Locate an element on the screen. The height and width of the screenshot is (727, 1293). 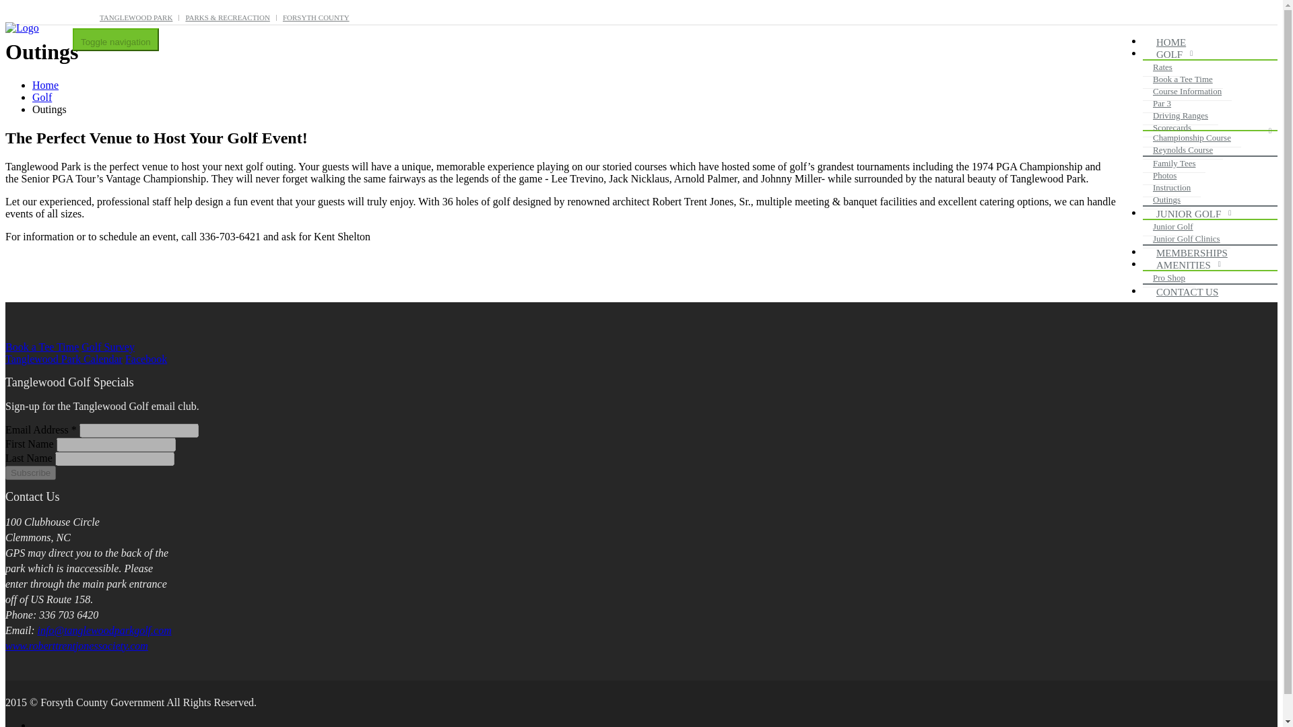
Pro Shop is located at coordinates (1169, 277).